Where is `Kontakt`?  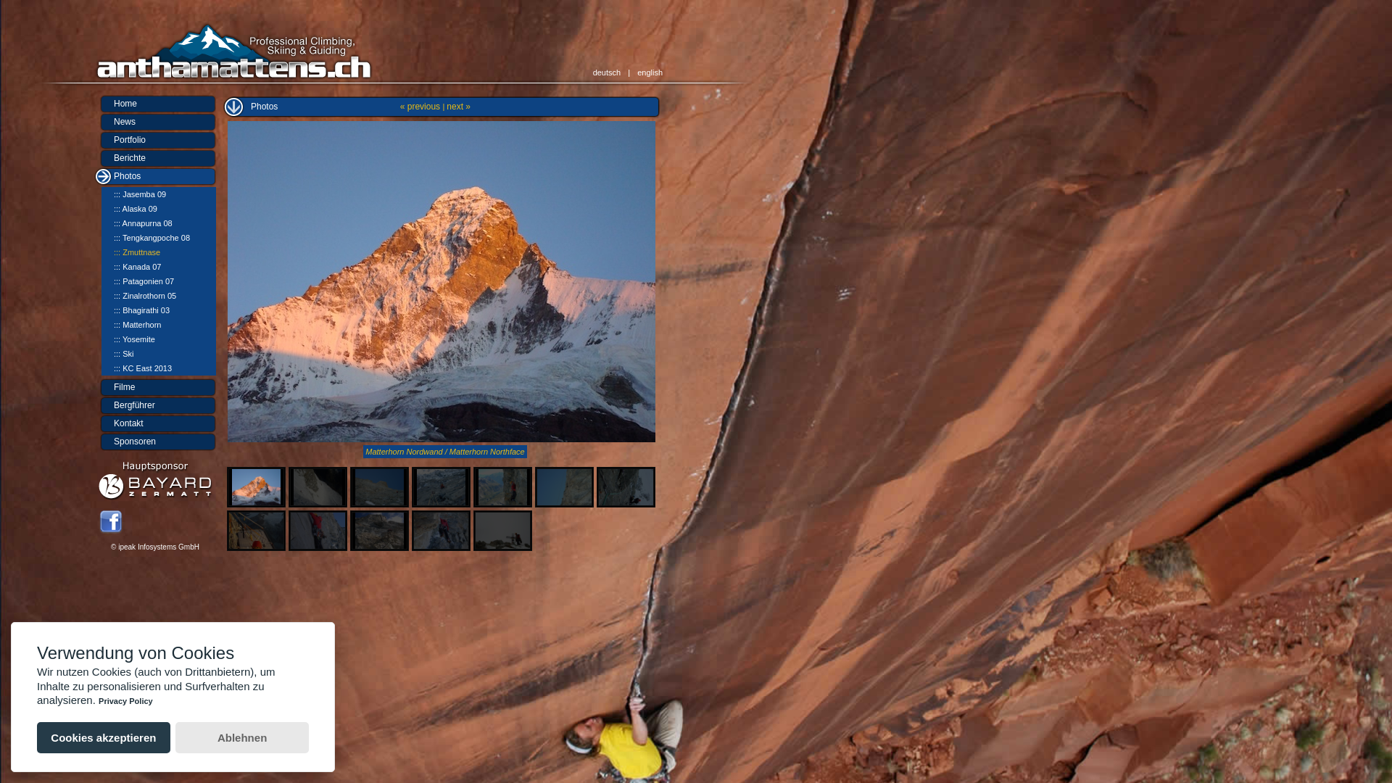
Kontakt is located at coordinates (155, 423).